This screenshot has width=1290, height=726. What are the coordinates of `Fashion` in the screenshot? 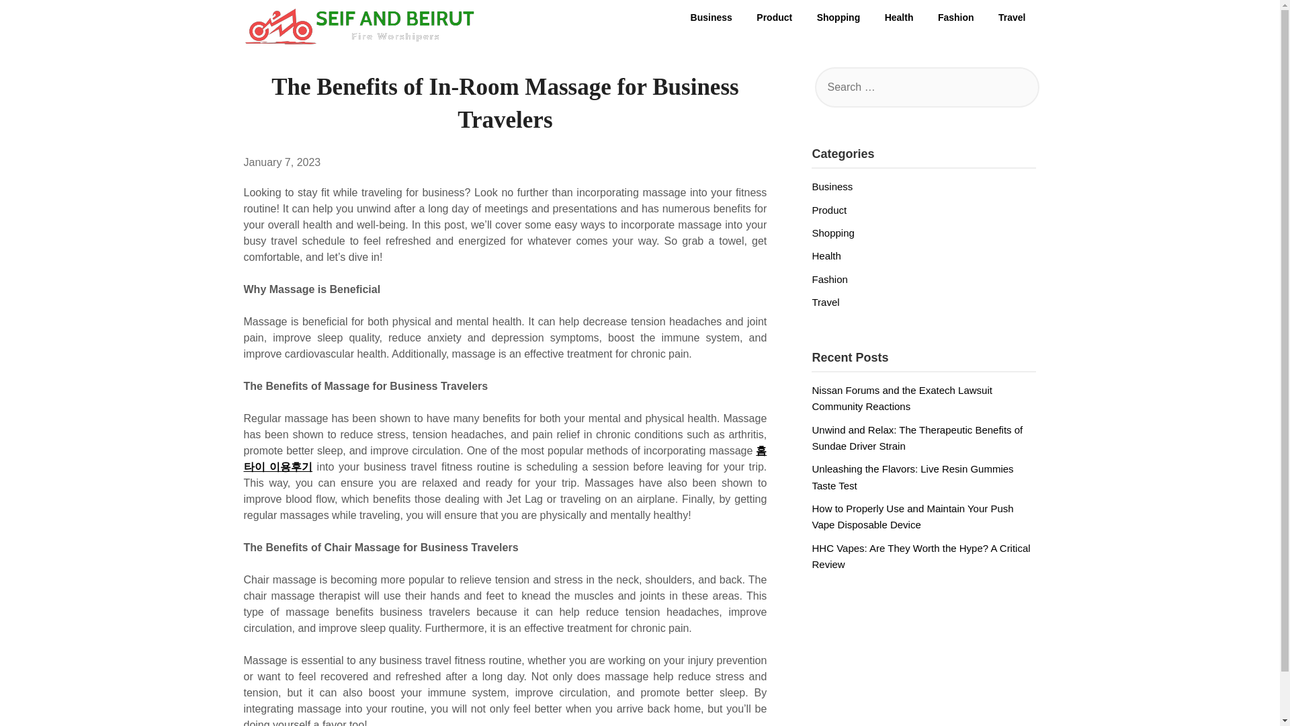 It's located at (956, 17).